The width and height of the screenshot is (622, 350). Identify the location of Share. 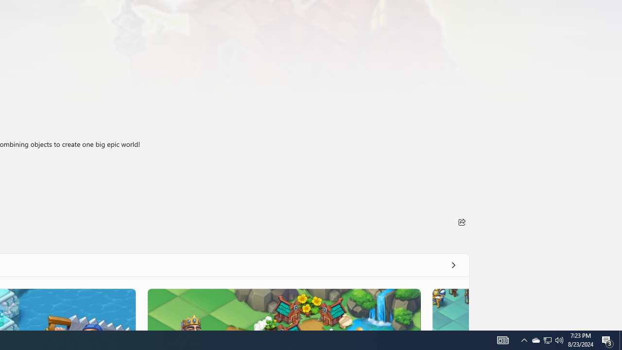
(462, 222).